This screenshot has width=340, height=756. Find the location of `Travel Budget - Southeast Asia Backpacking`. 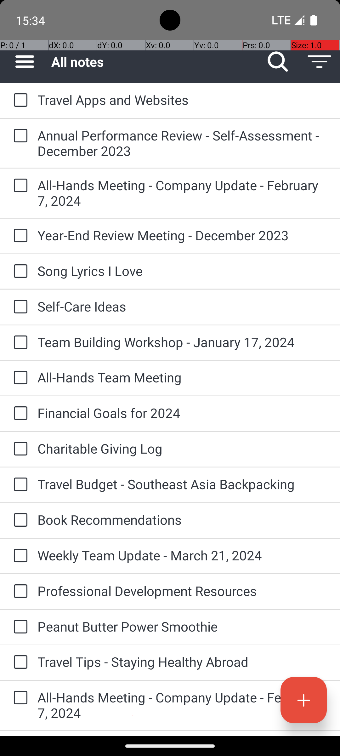

Travel Budget - Southeast Asia Backpacking is located at coordinates (183, 484).